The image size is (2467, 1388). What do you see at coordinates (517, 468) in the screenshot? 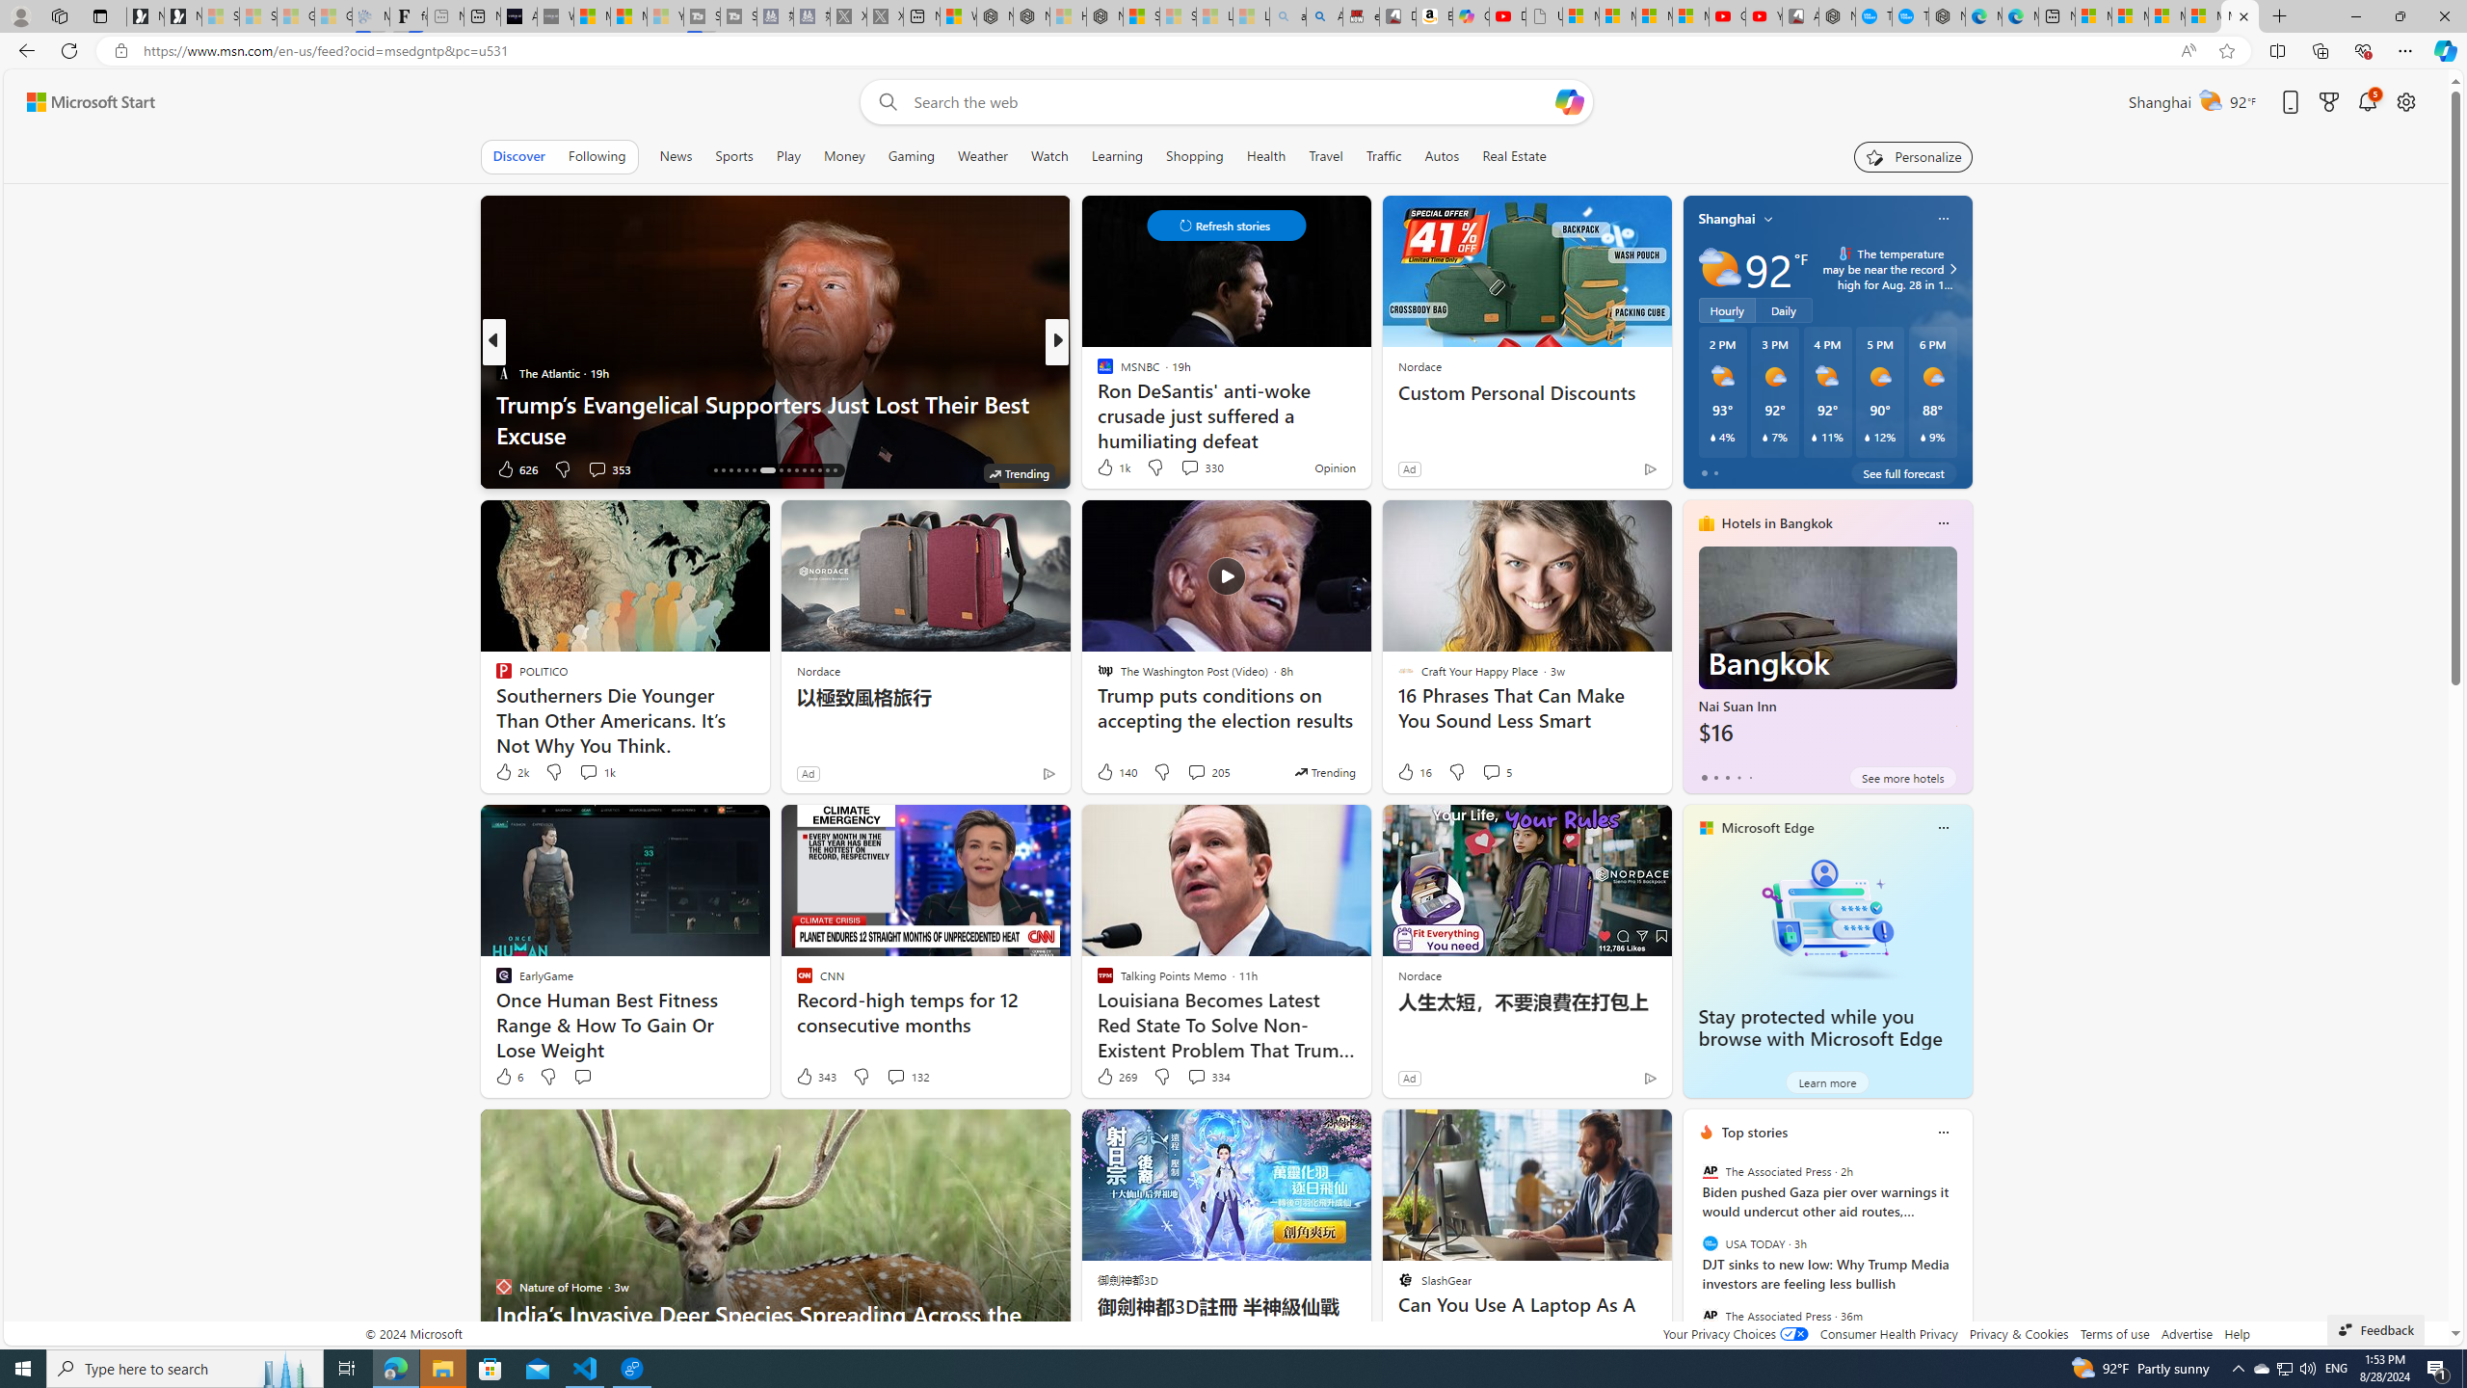
I see `626 Like` at bounding box center [517, 468].